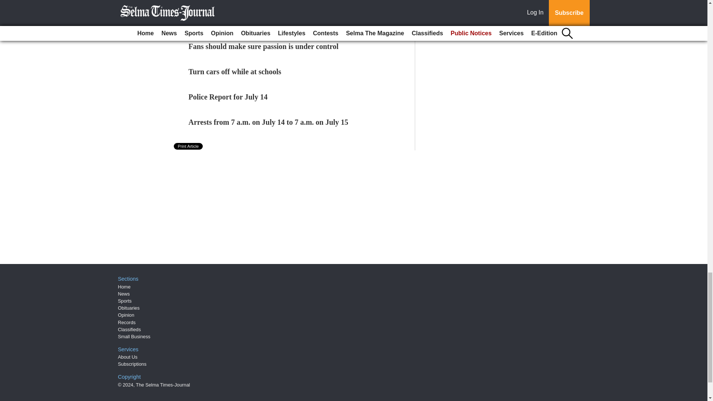 This screenshot has width=713, height=401. Describe the element at coordinates (268, 122) in the screenshot. I see `Arrests from 7 a.m. on July 14 to 7 a.m. on July 15` at that location.